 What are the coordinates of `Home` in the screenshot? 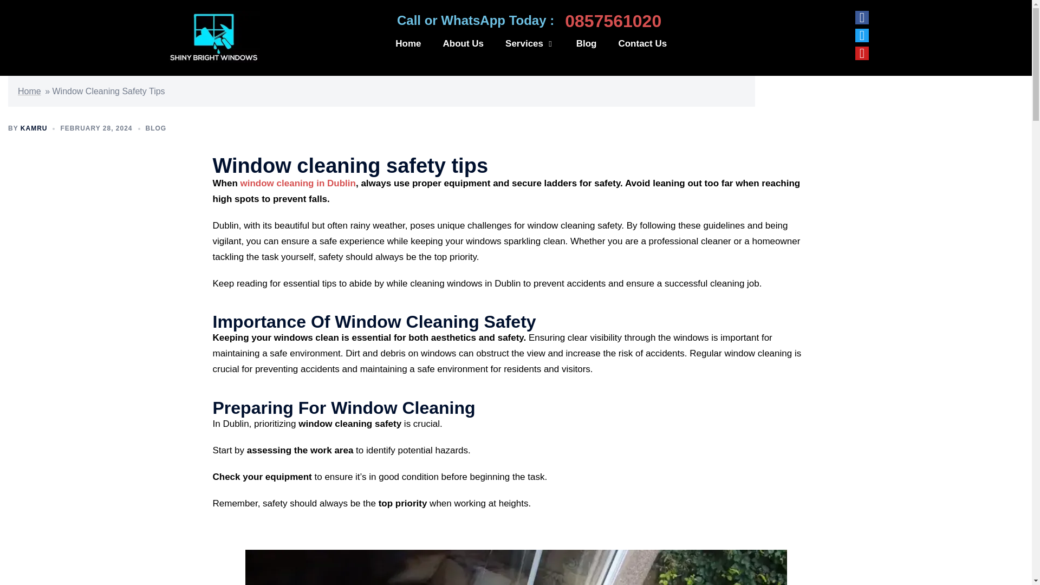 It's located at (408, 43).